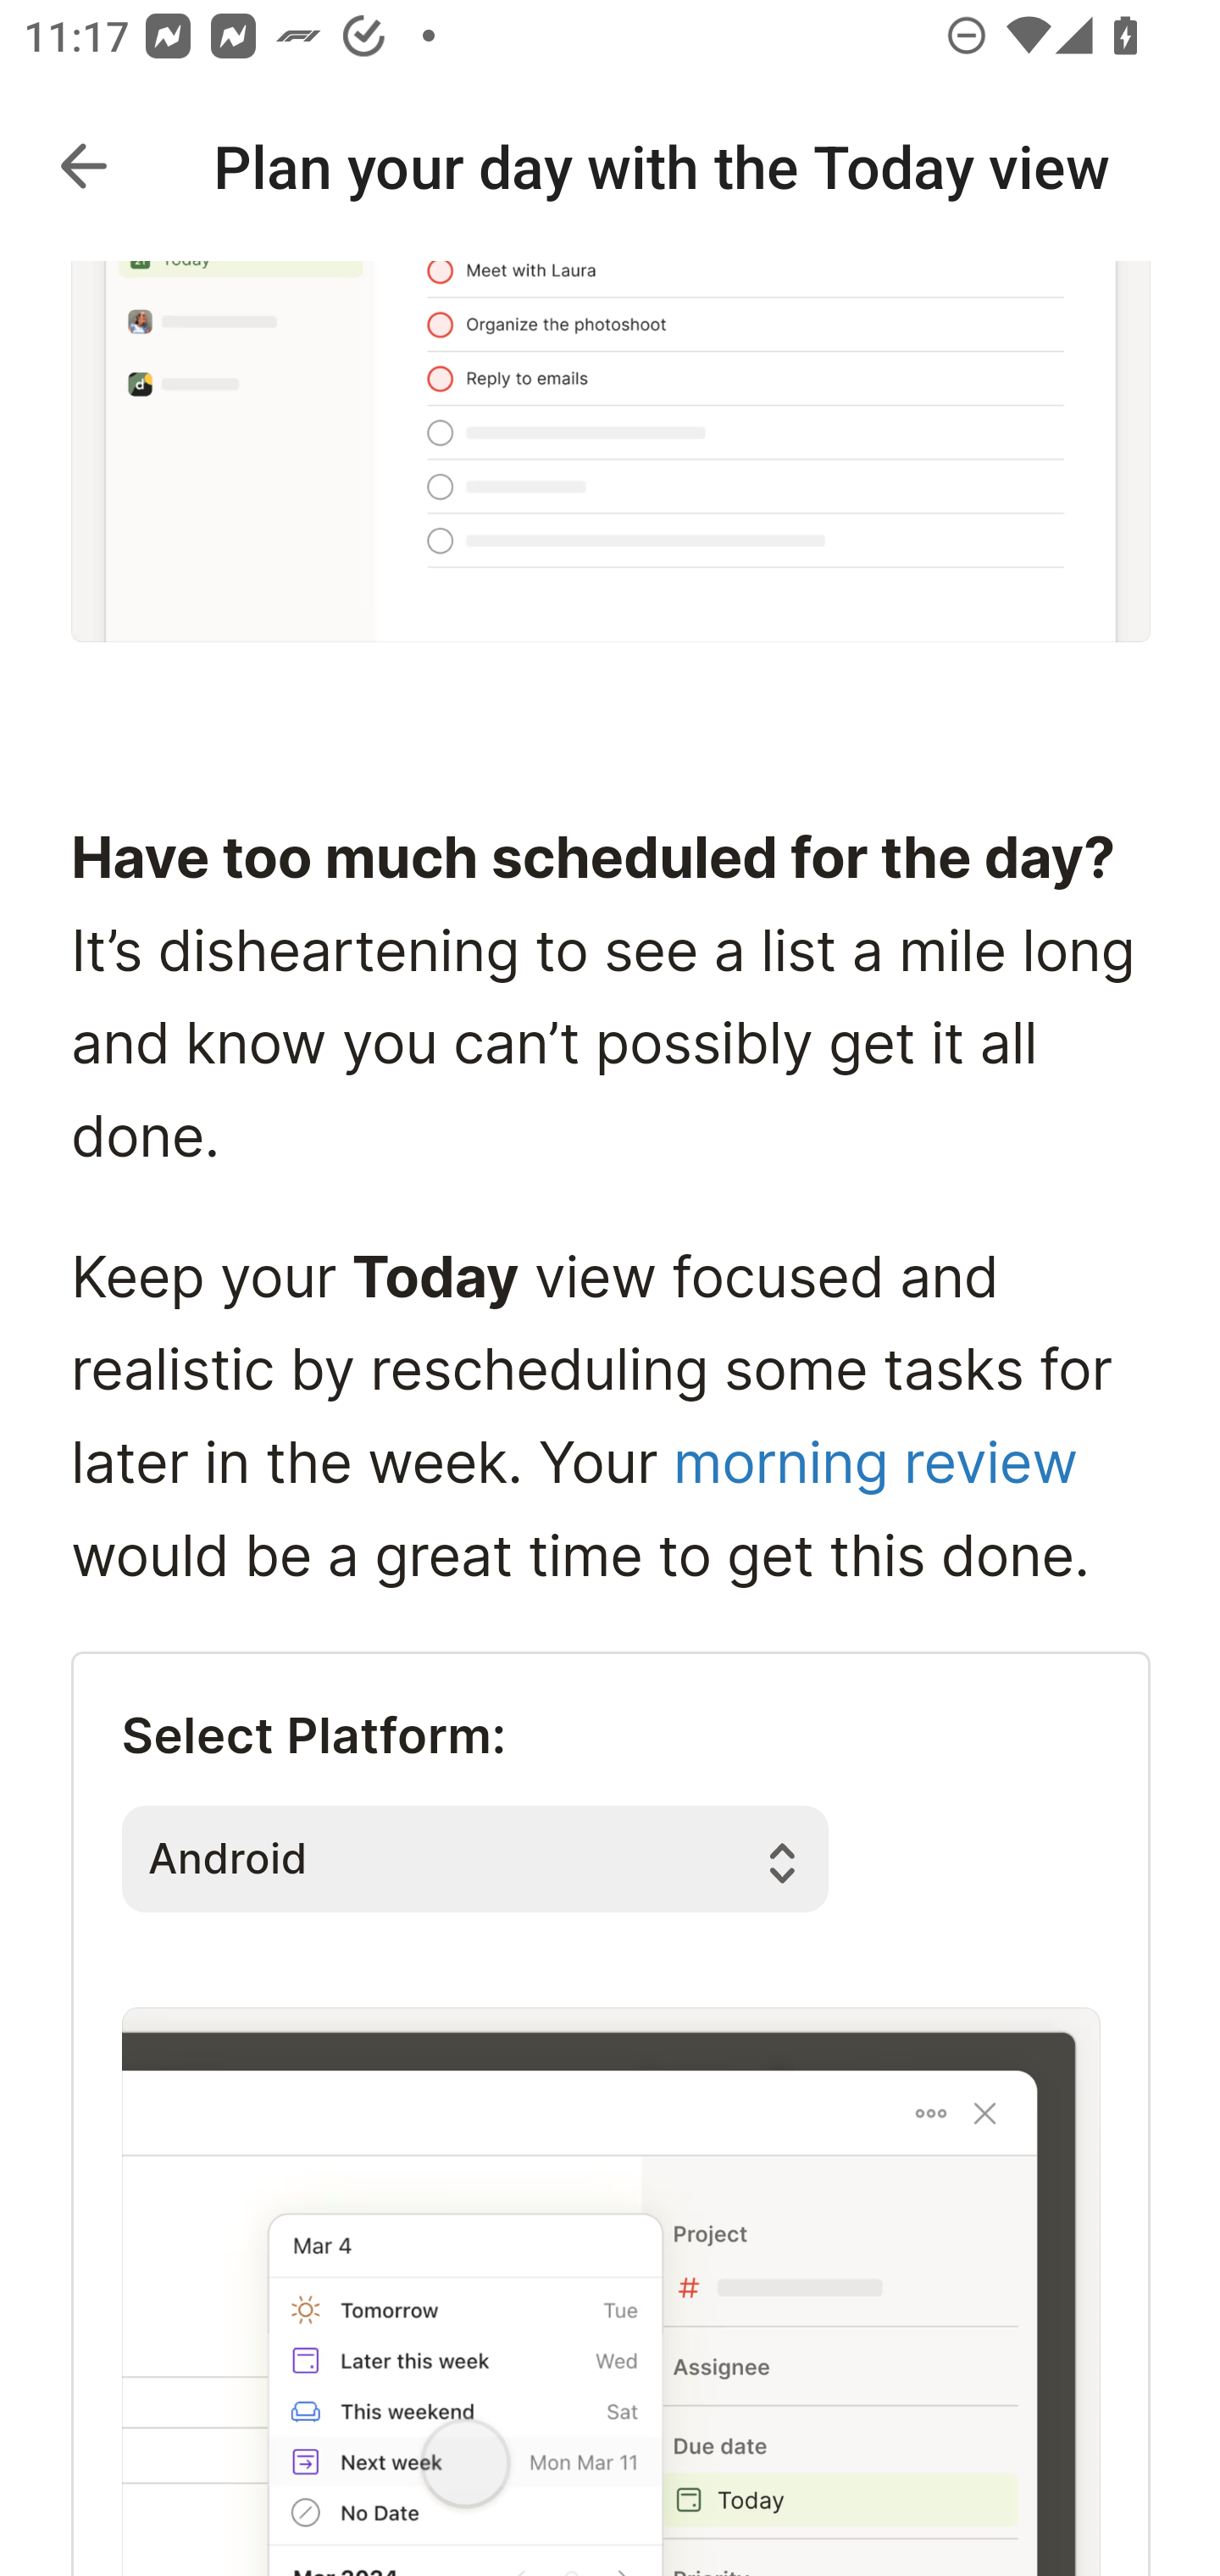 The image size is (1220, 2576). I want to click on clearup-day-web.png, so click(610, 2290).